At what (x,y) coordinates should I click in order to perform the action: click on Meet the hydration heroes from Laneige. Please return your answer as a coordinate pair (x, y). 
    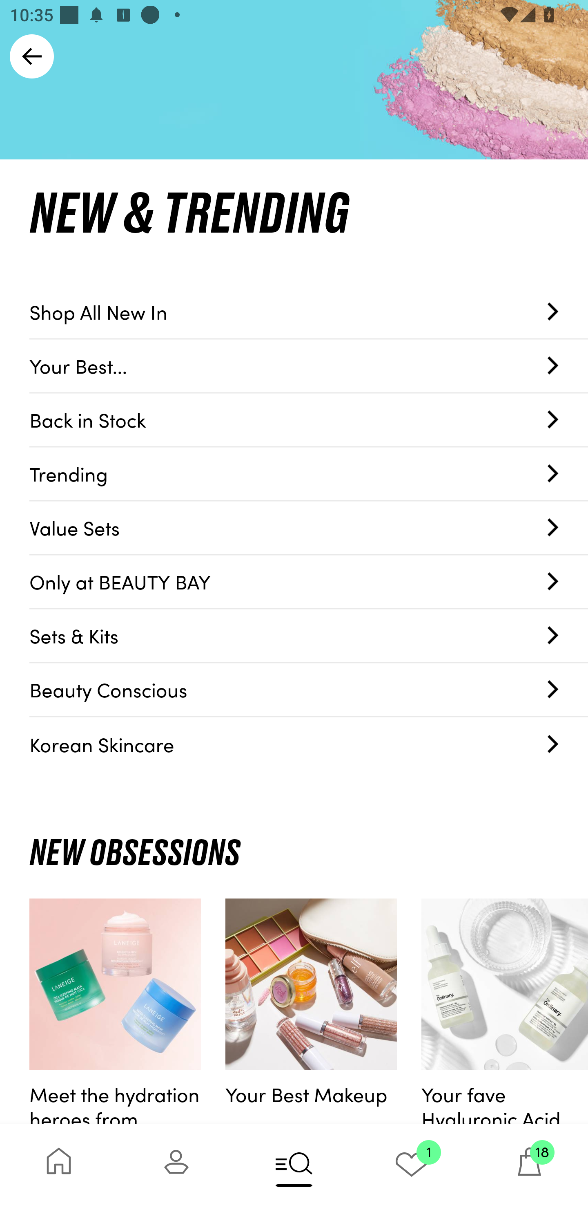
    Looking at the image, I should click on (115, 1011).